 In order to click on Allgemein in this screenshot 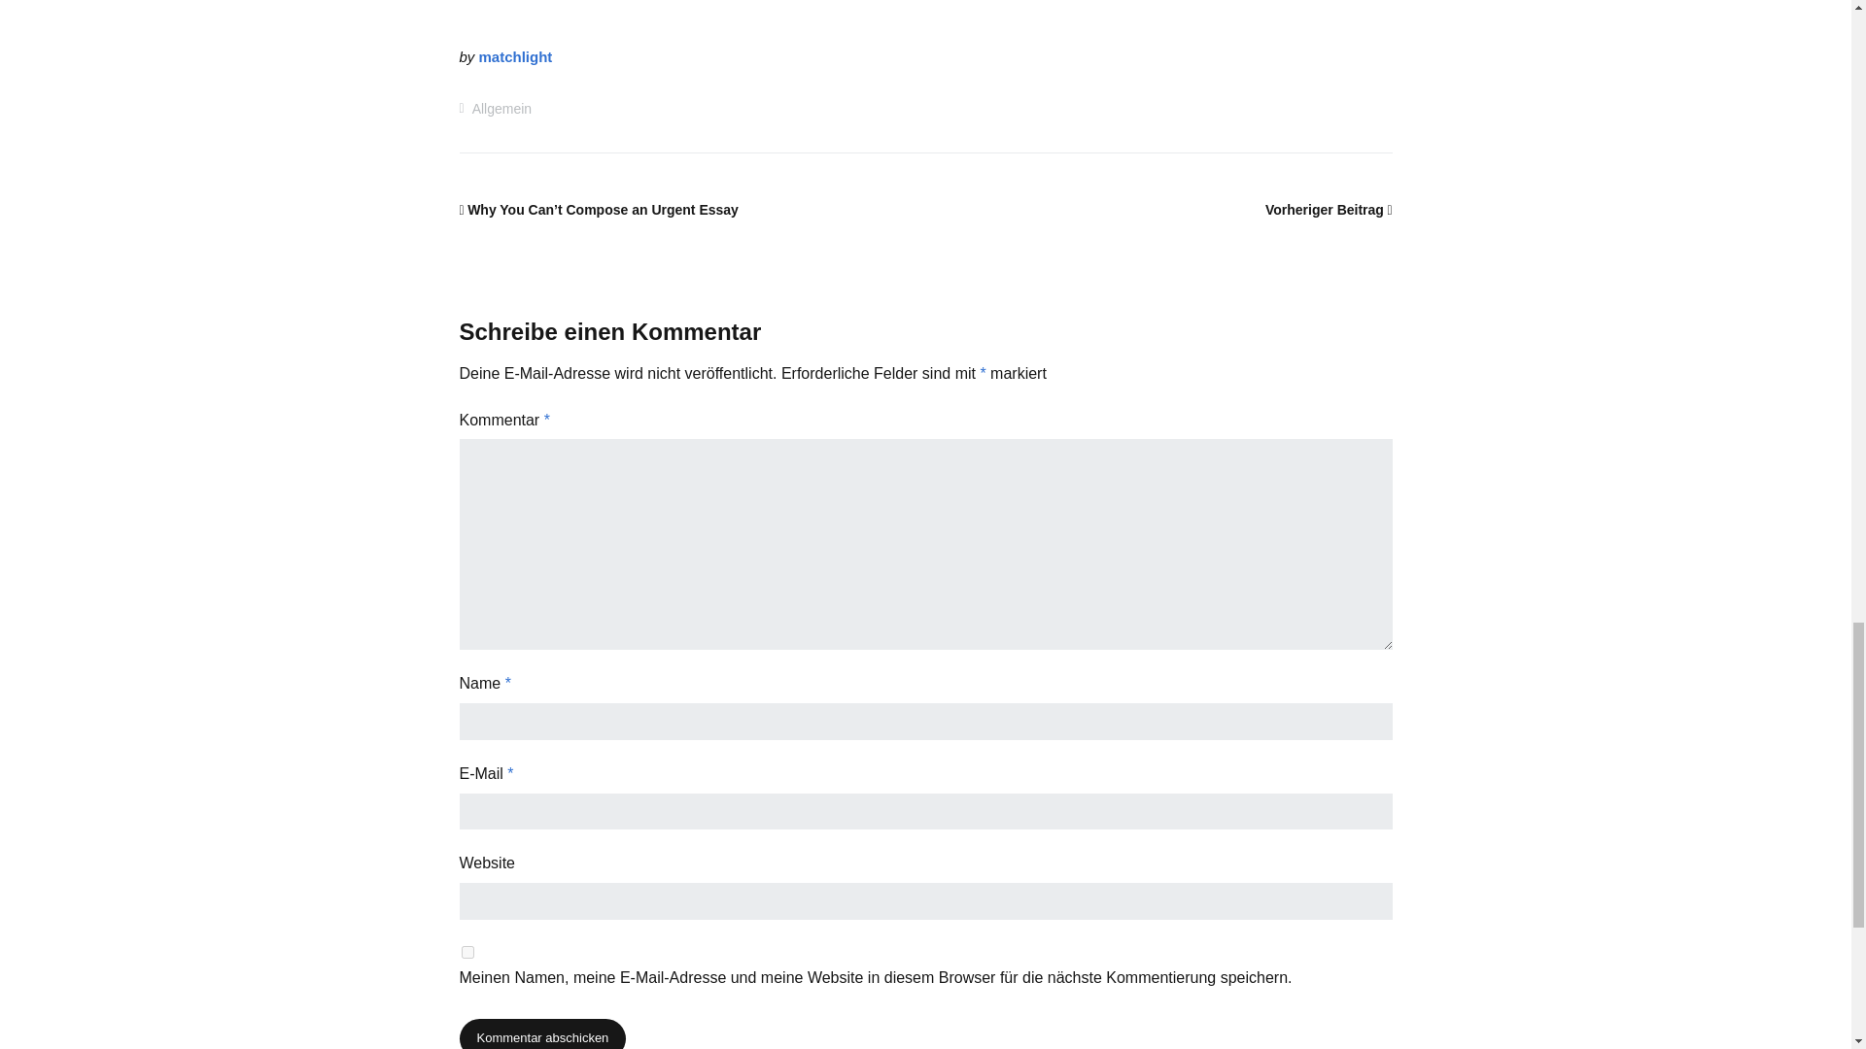, I will do `click(501, 108)`.